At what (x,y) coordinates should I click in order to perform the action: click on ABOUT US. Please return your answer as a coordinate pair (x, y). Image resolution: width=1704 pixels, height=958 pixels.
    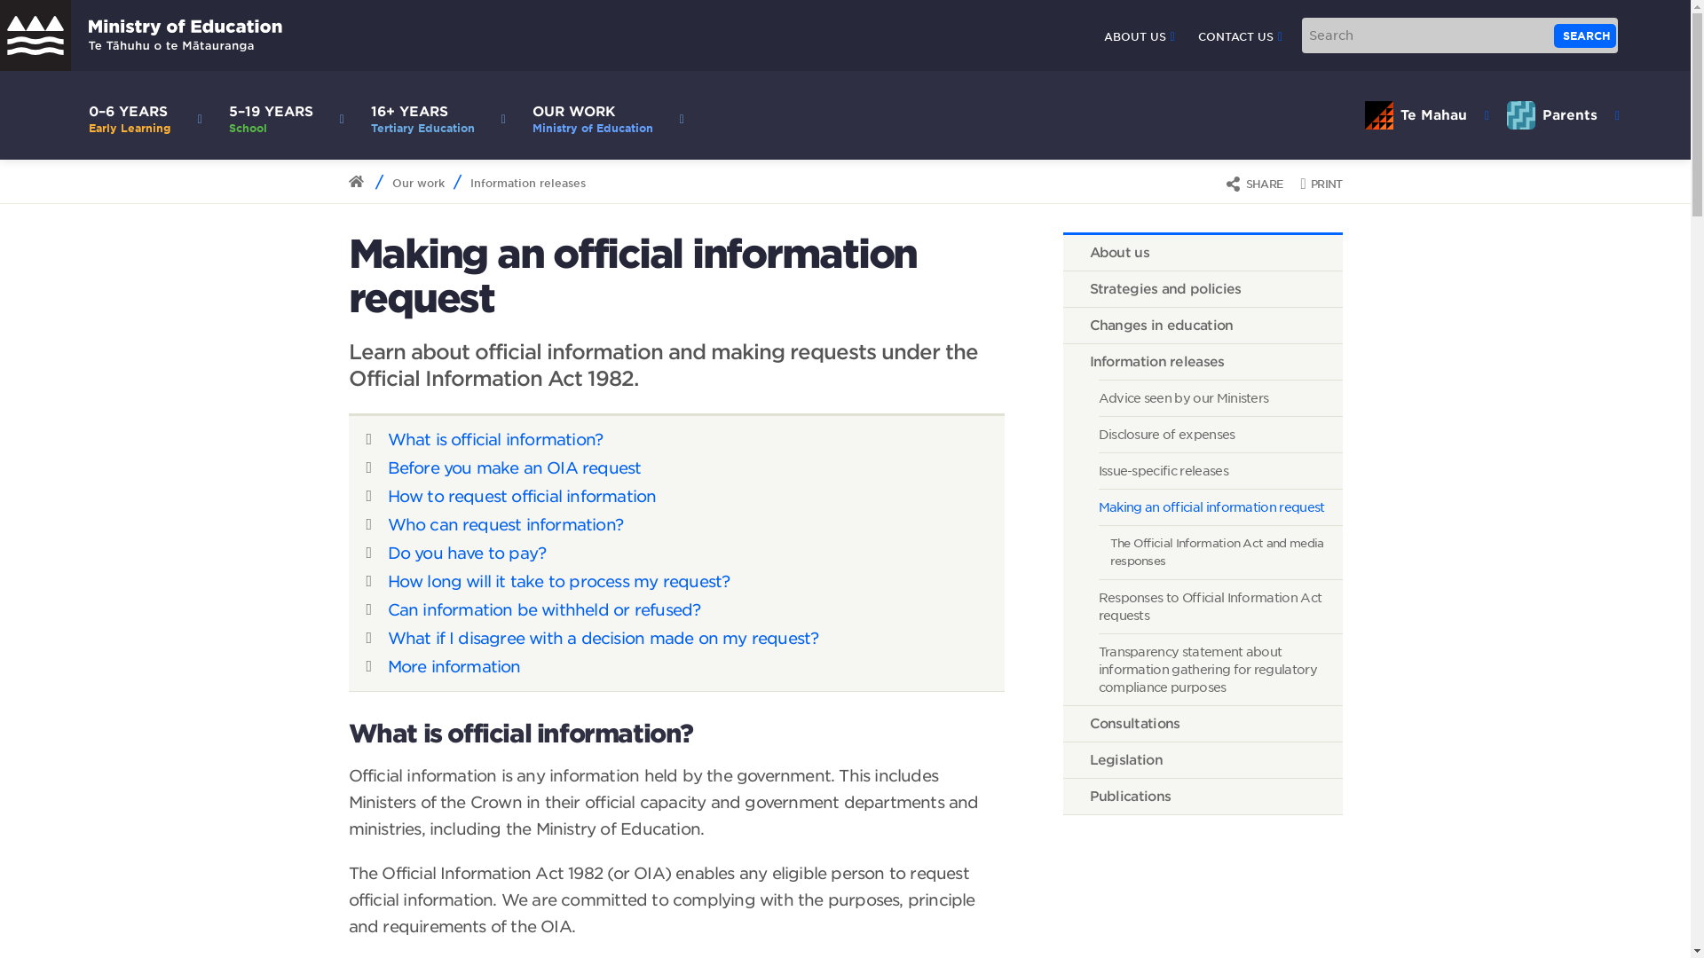
    Looking at the image, I should click on (1140, 36).